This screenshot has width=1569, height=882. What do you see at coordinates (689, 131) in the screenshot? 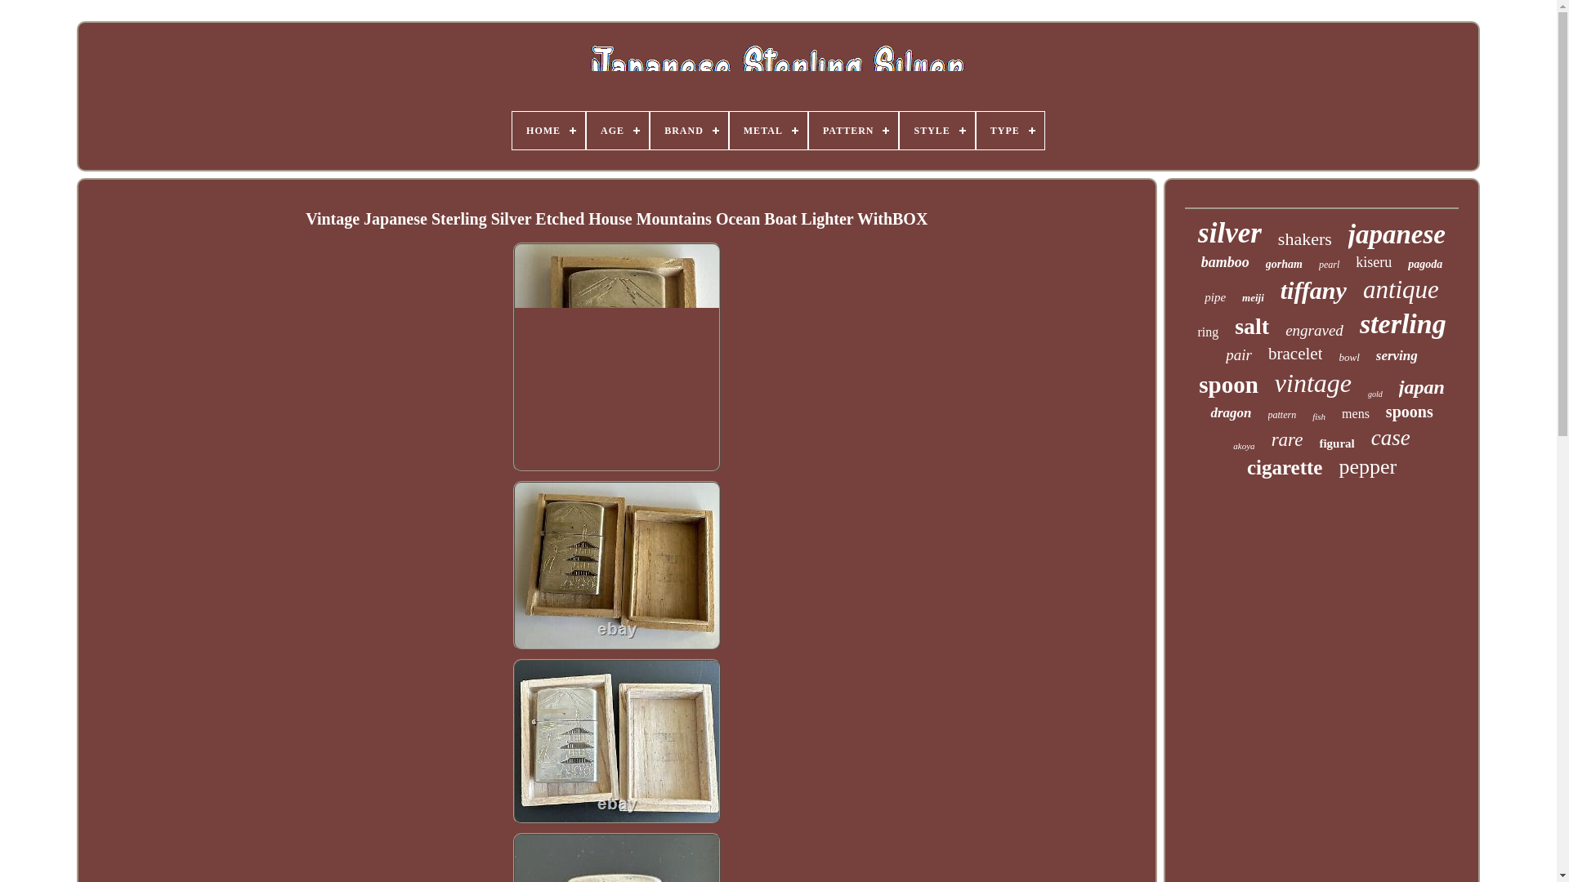
I see `BRAND` at bounding box center [689, 131].